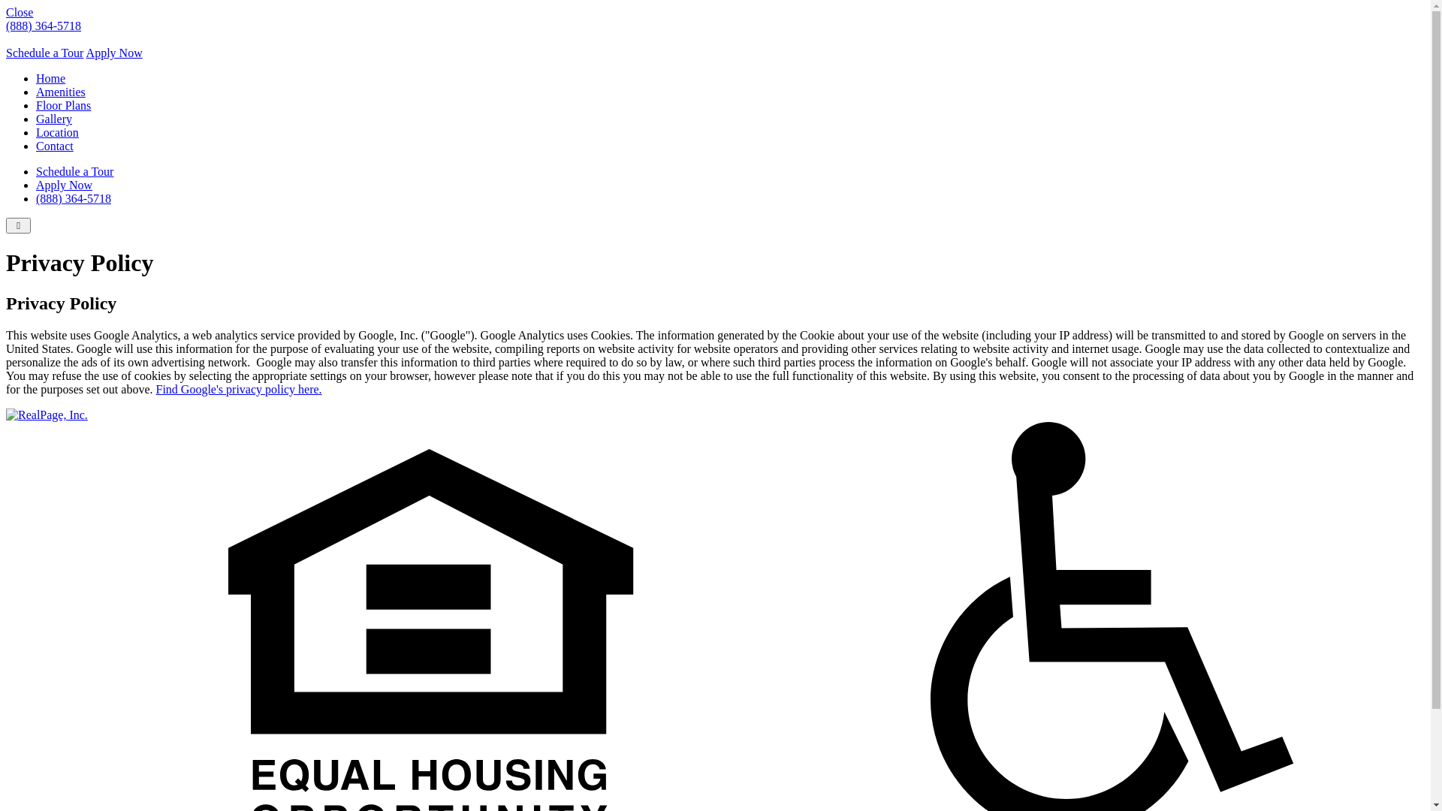 The width and height of the screenshot is (1442, 811). I want to click on Open Menu, so click(18, 225).